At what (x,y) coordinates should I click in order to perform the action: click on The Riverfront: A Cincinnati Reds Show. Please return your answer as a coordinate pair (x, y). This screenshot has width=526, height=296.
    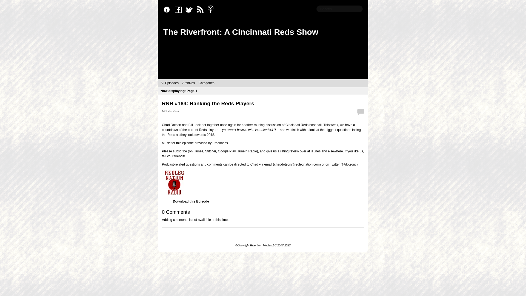
    Looking at the image, I should click on (241, 32).